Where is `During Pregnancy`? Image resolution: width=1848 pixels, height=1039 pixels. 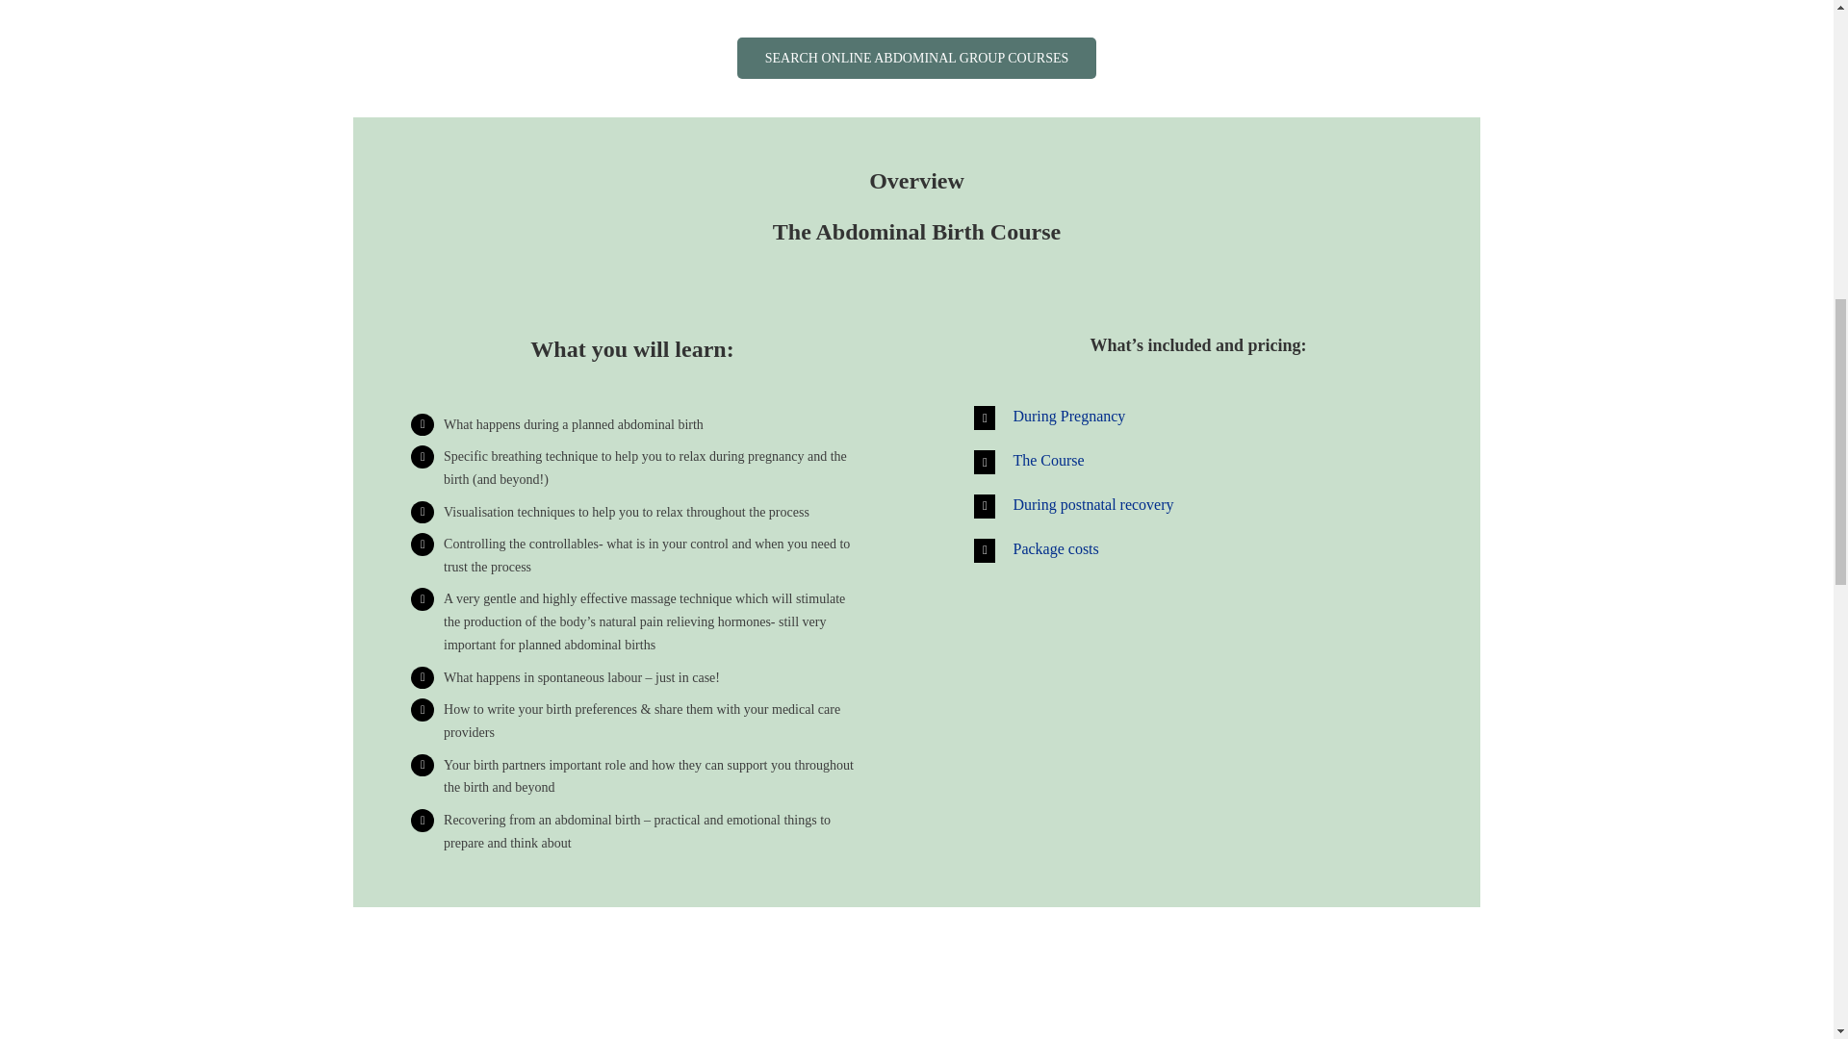
During Pregnancy is located at coordinates (1197, 418).